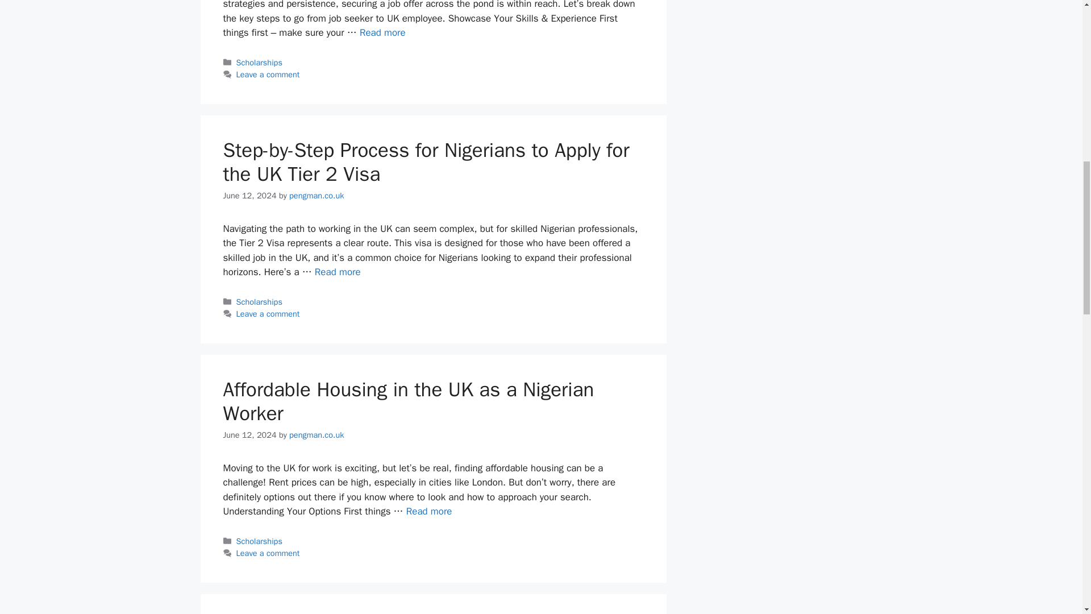  Describe the element at coordinates (383, 33) in the screenshot. I see `Read more` at that location.